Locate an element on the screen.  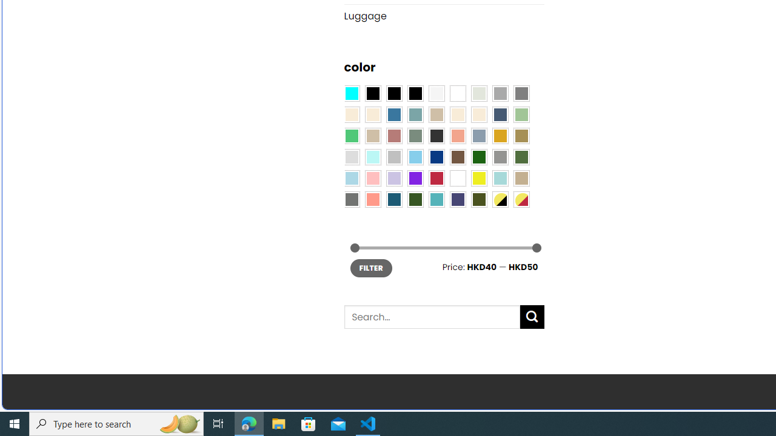
Brown is located at coordinates (458, 157).